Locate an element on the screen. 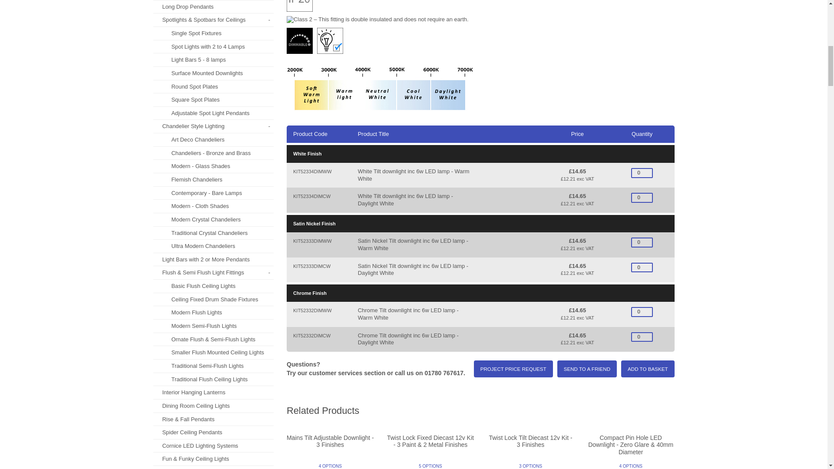 The image size is (834, 469). Offers no protection from splashed or sprayed water is located at coordinates (300, 6).